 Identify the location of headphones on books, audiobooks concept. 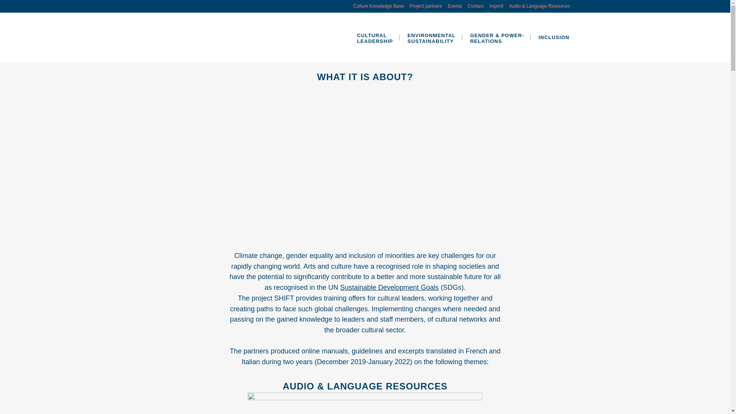
(365, 403).